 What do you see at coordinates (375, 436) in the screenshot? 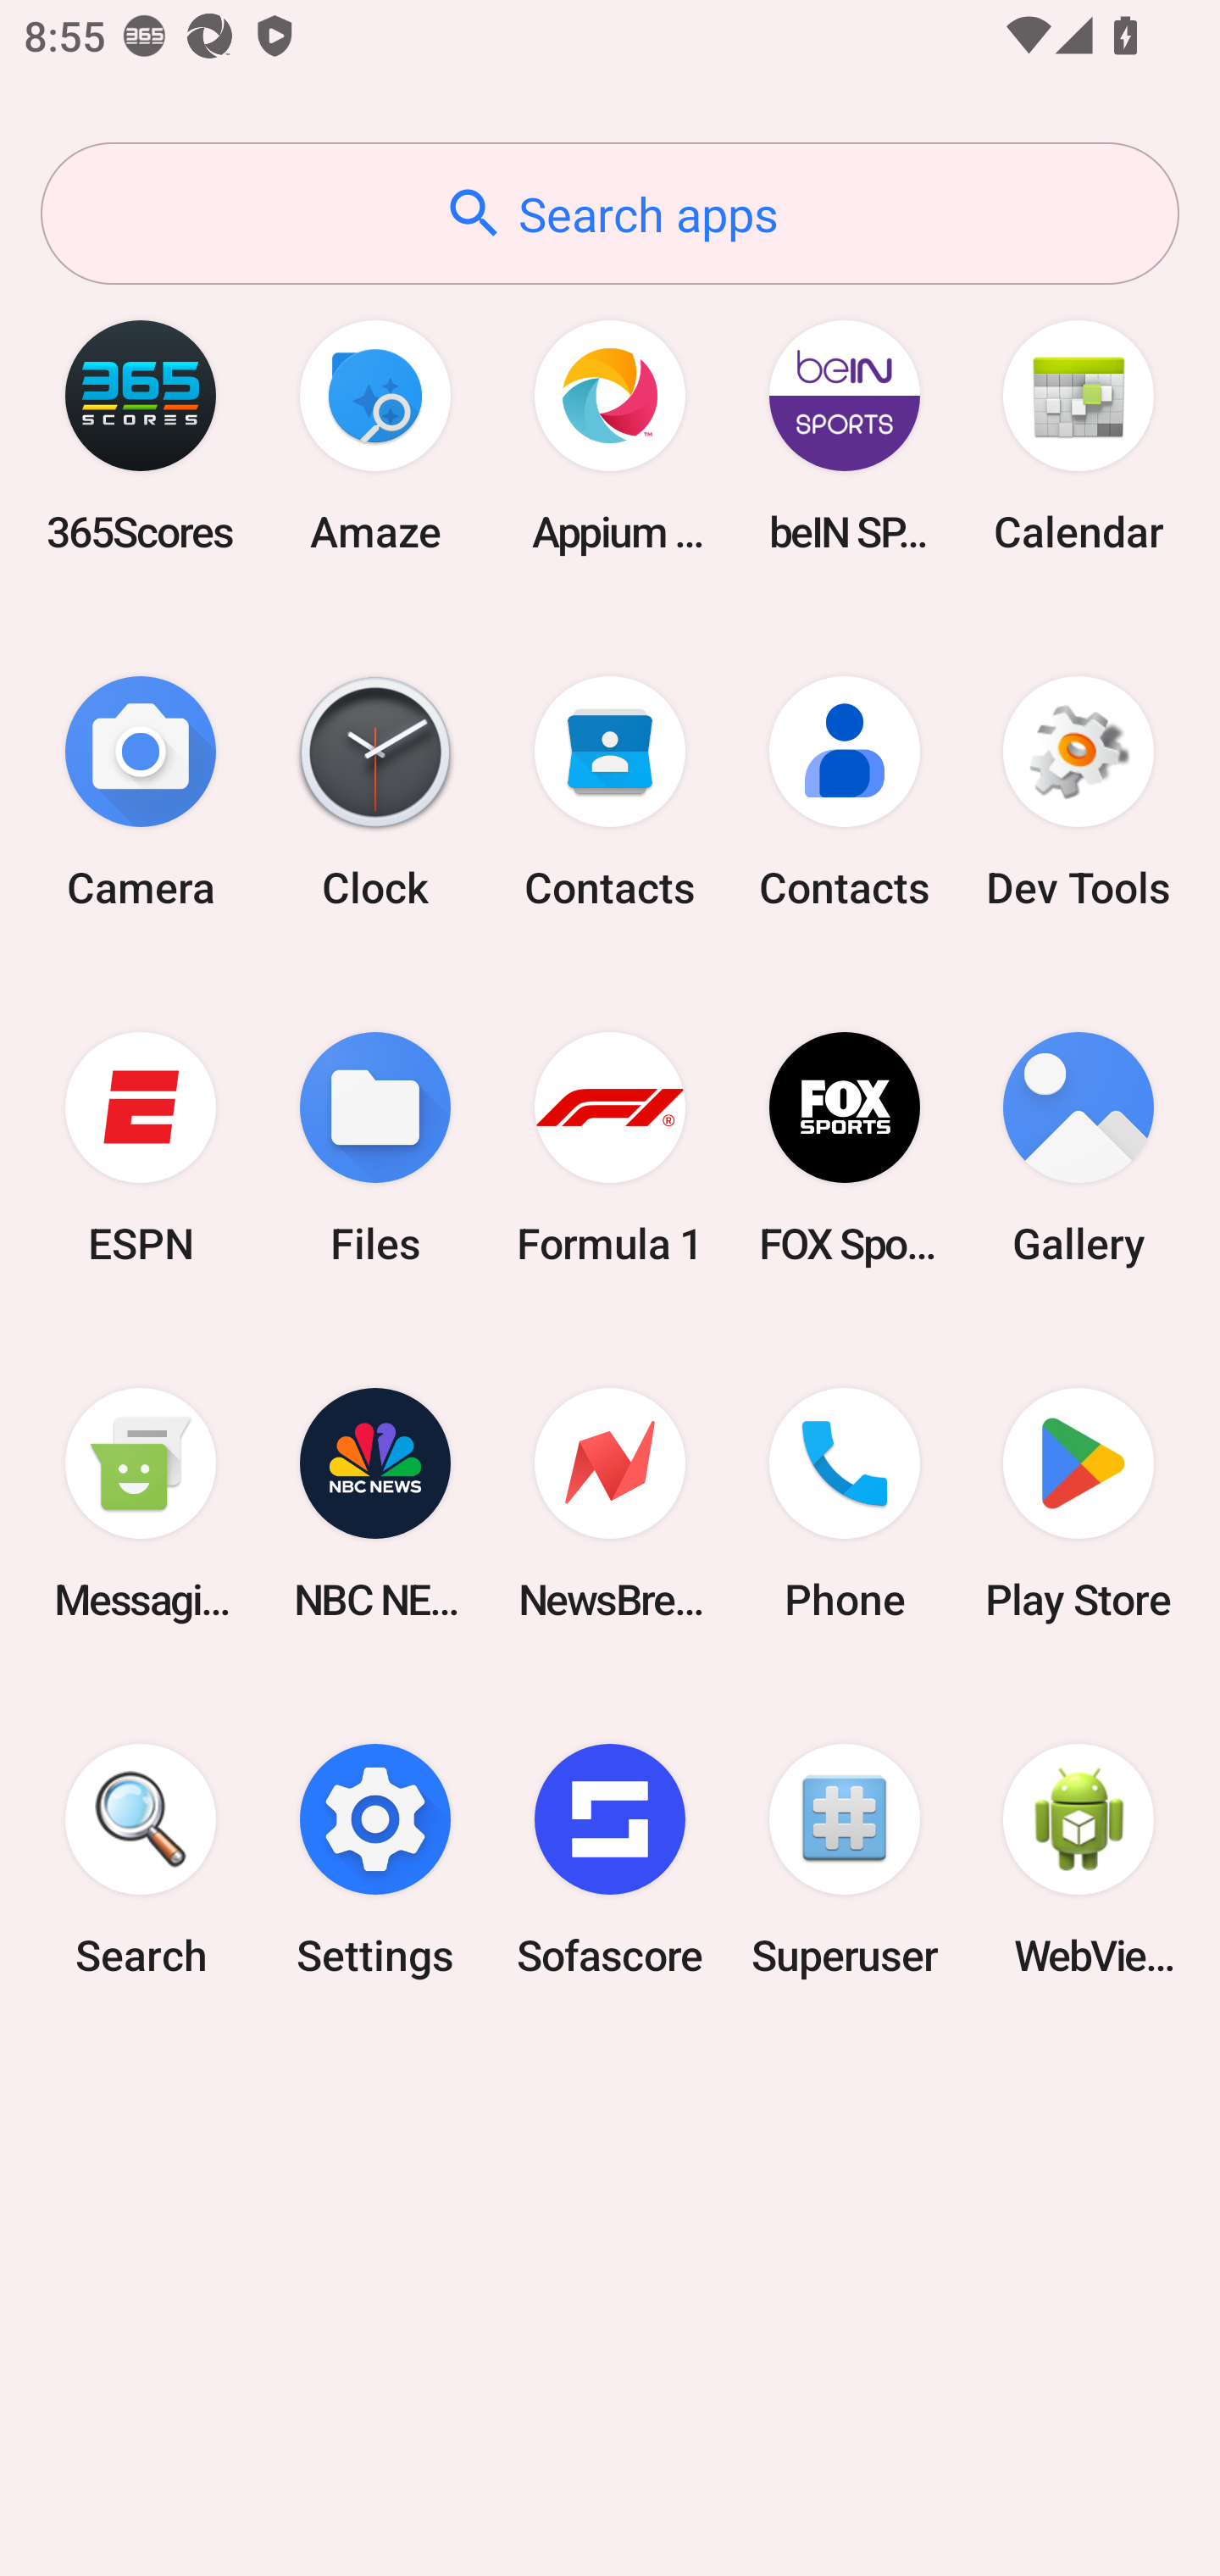
I see `Amaze` at bounding box center [375, 436].